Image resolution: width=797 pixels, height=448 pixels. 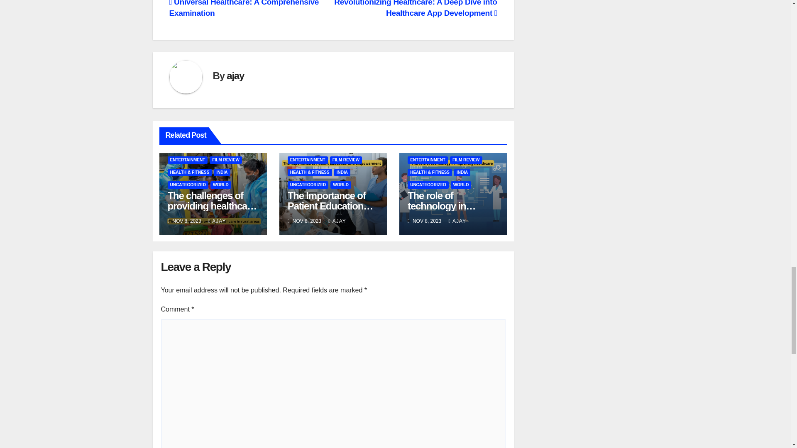 I want to click on Universal Healthcare: A Comprehensive Examination, so click(x=244, y=9).